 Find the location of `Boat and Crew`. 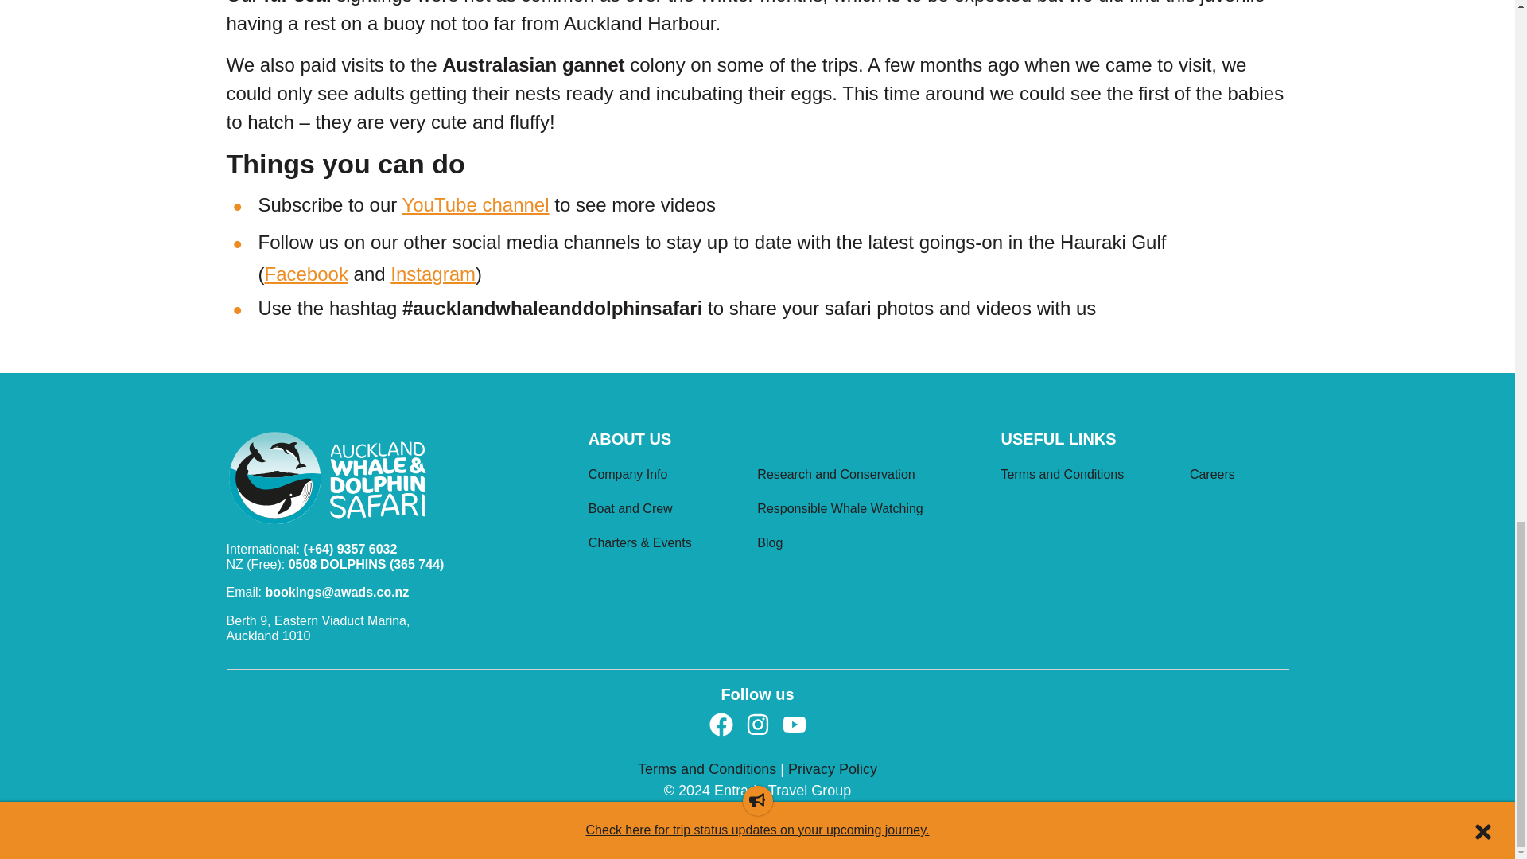

Boat and Crew is located at coordinates (666, 511).